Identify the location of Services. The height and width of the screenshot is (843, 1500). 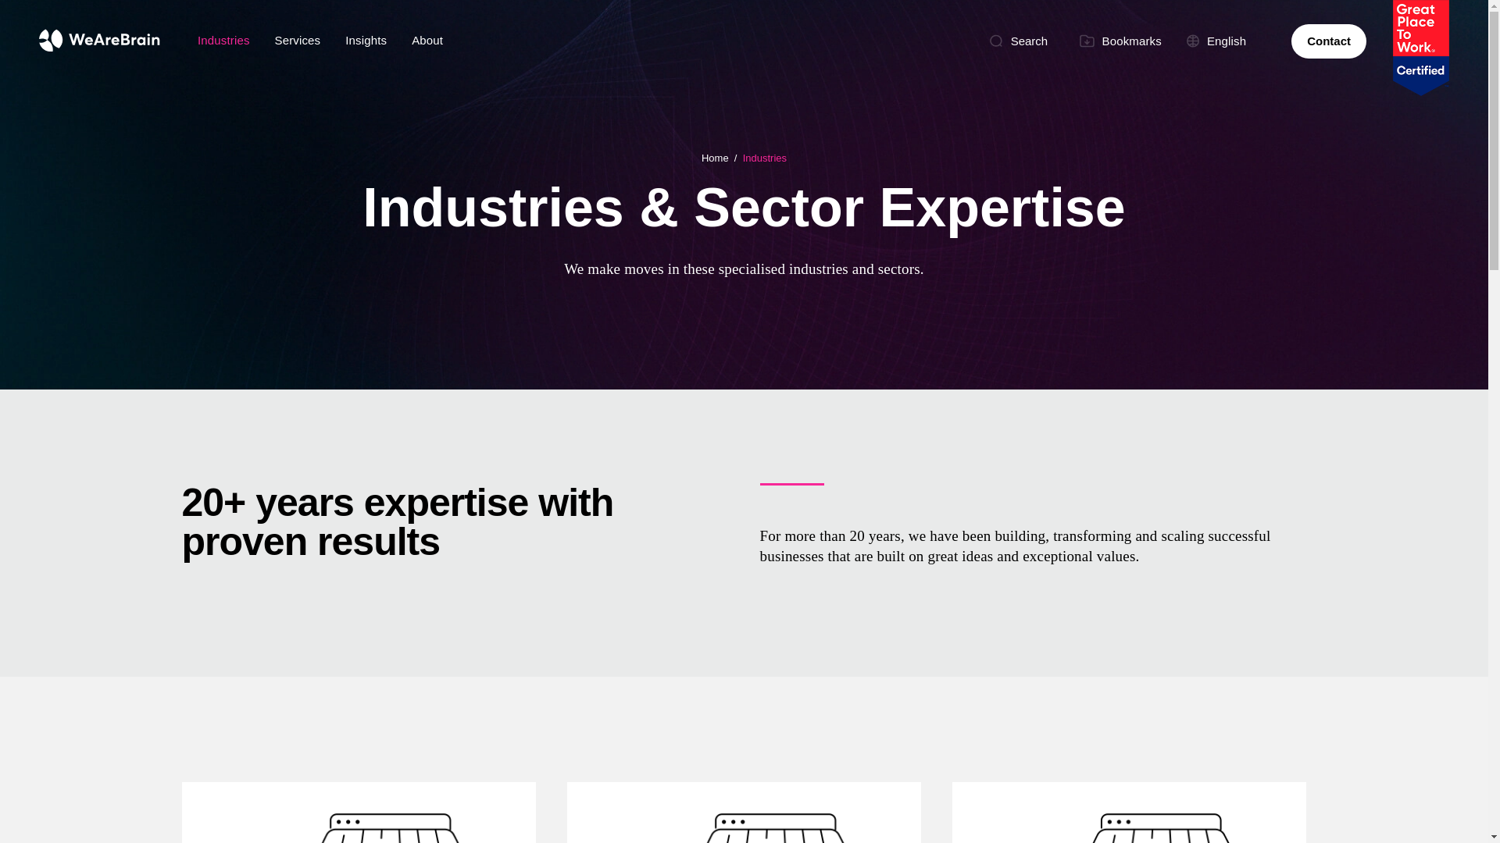
(298, 40).